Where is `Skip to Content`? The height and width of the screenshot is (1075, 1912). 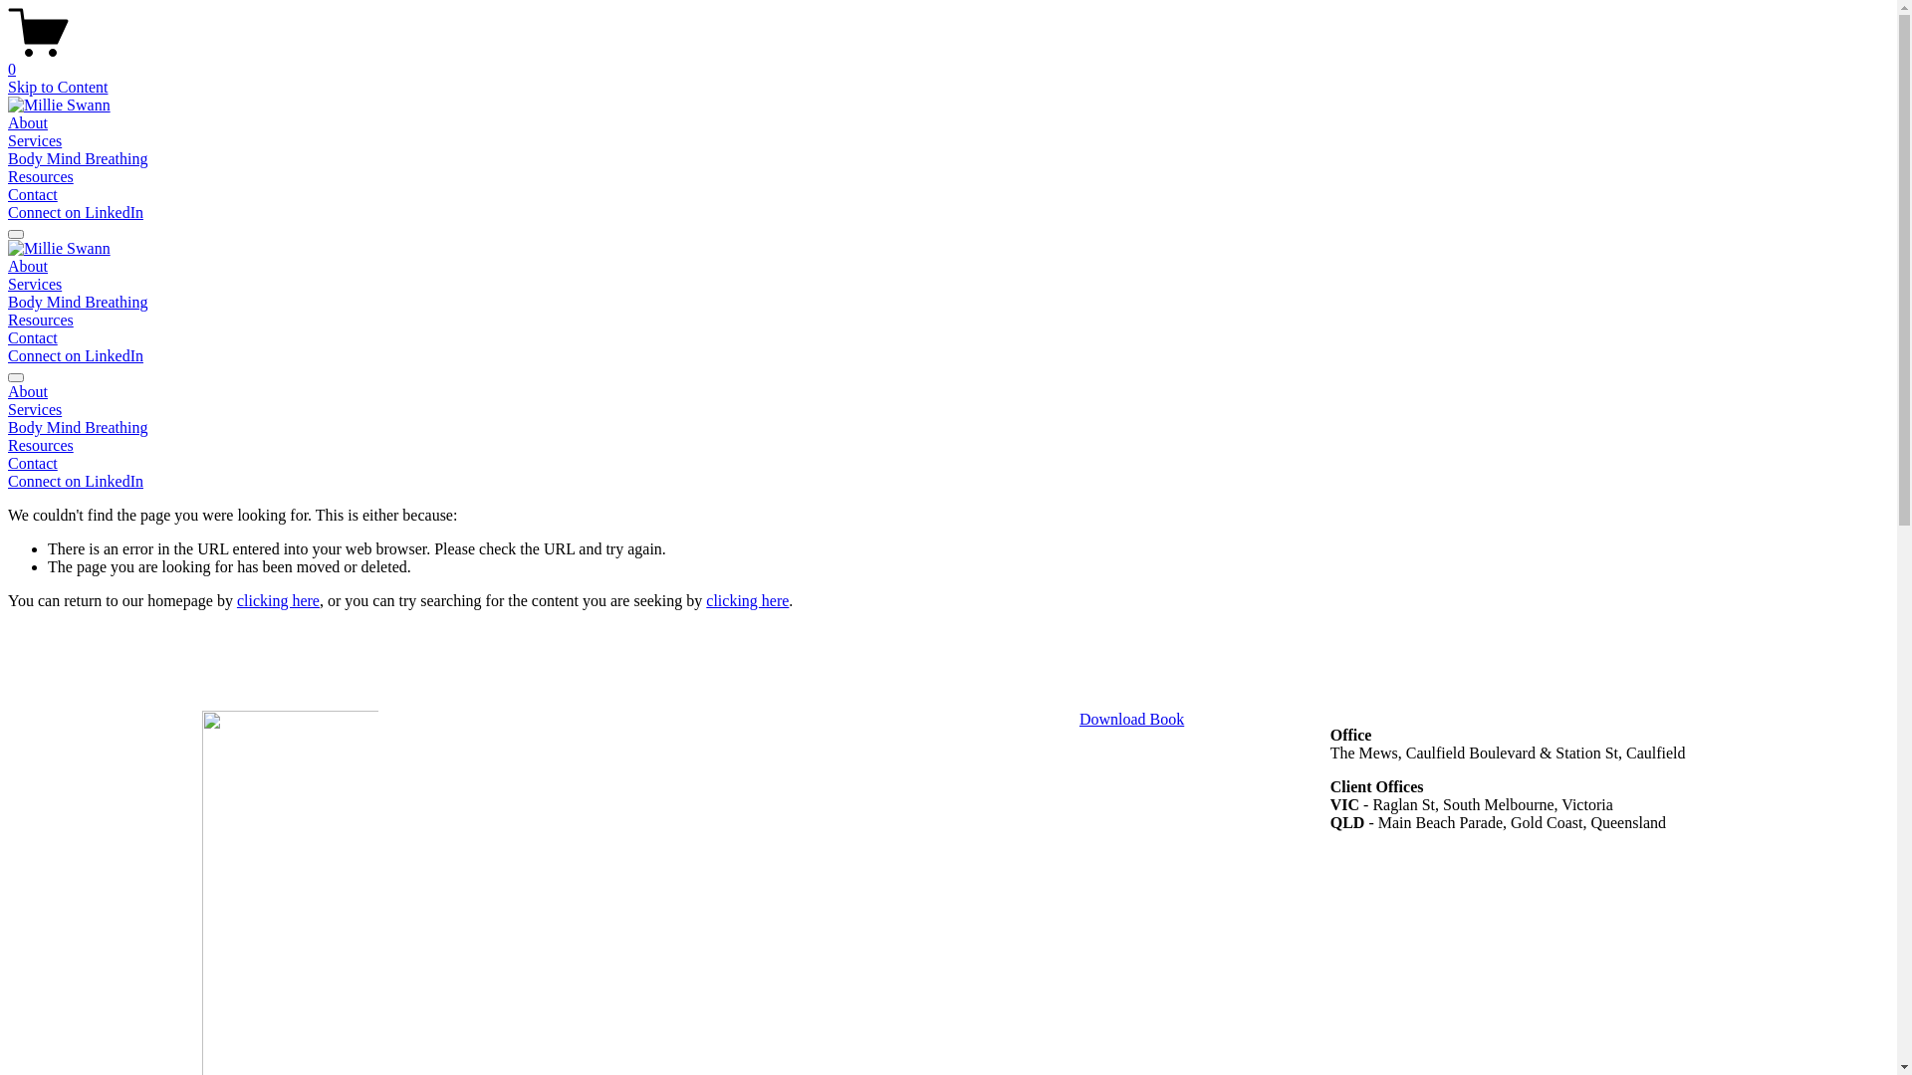 Skip to Content is located at coordinates (58, 88).